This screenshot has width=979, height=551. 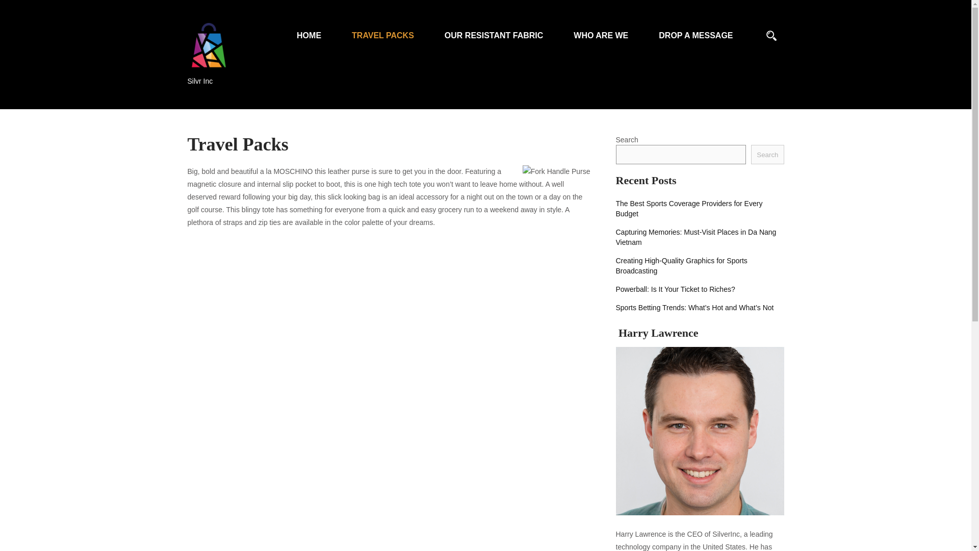 What do you see at coordinates (767, 154) in the screenshot?
I see `Search` at bounding box center [767, 154].